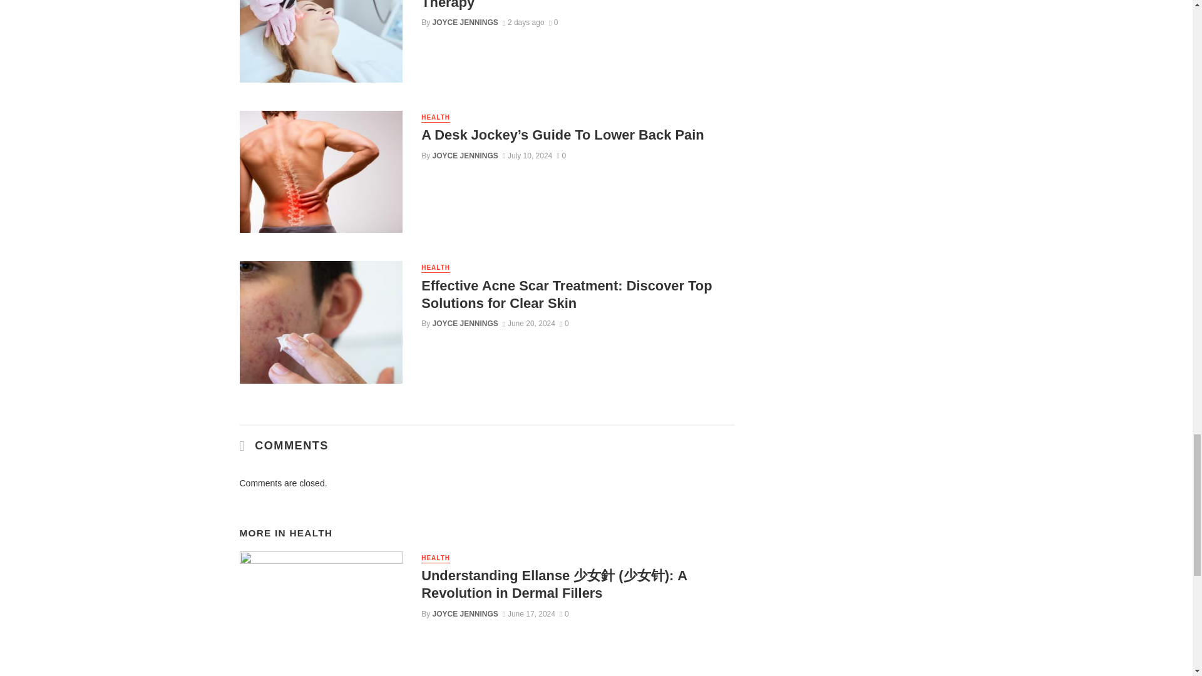  I want to click on Revitalize Your Skin with Fractional CO2 Laser Therapy, so click(577, 6).